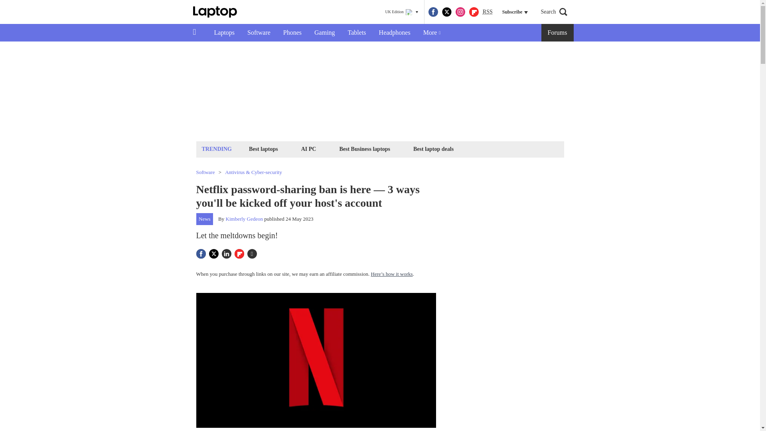 This screenshot has width=766, height=431. Describe the element at coordinates (259, 33) in the screenshot. I see `Software` at that location.